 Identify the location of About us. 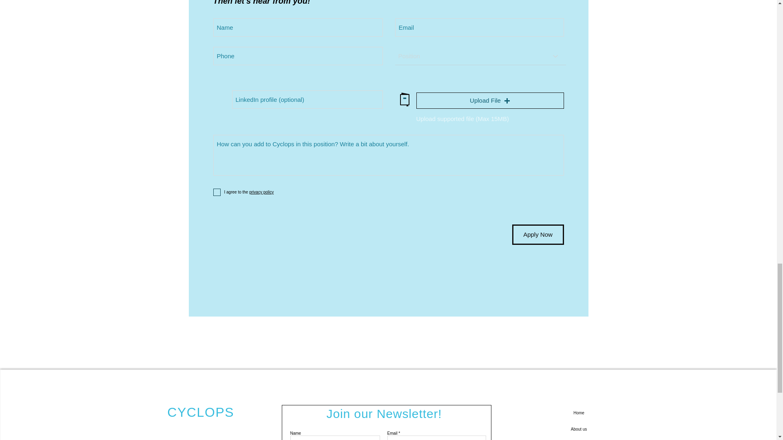
(578, 429).